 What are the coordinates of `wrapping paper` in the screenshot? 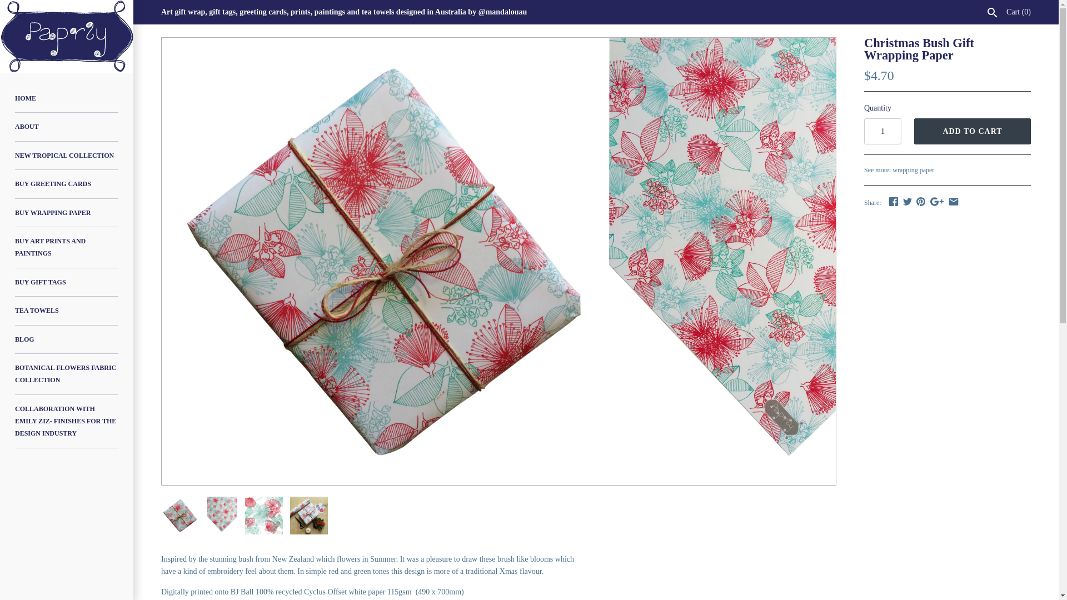 It's located at (913, 170).